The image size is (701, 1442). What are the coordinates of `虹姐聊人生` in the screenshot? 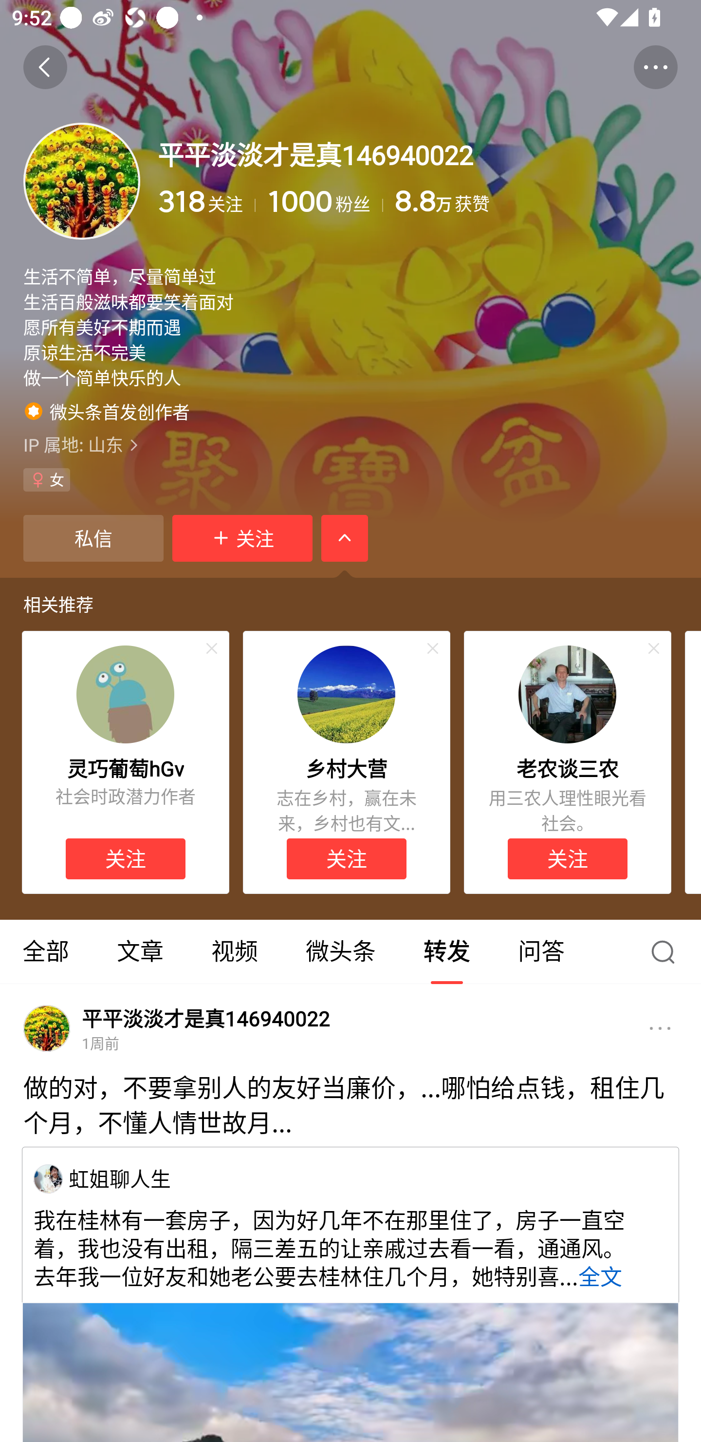 It's located at (120, 1178).